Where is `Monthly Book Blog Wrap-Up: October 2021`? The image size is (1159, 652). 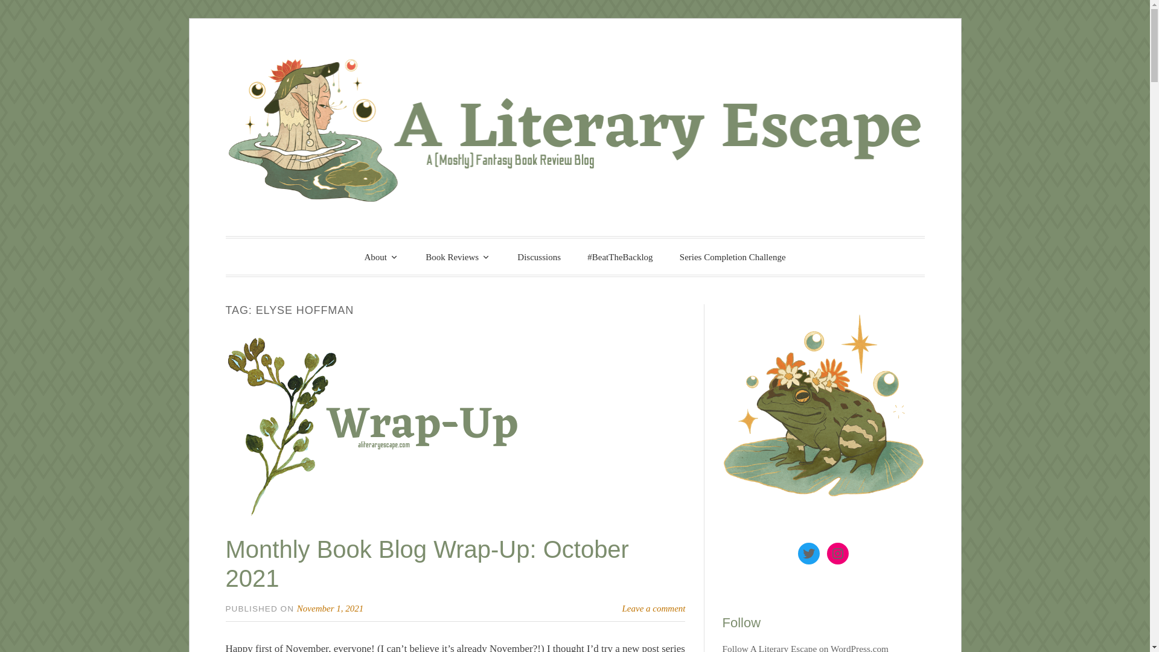 Monthly Book Blog Wrap-Up: October 2021 is located at coordinates (427, 563).